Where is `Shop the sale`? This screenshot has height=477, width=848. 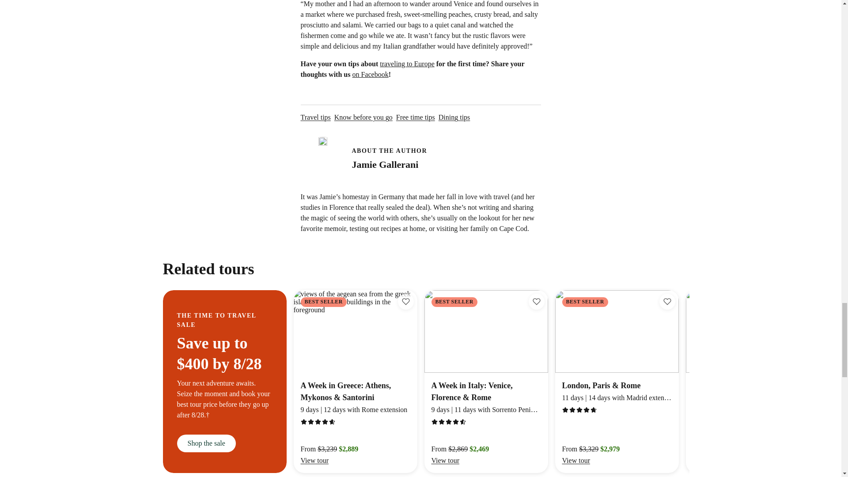 Shop the sale is located at coordinates (415, 117).